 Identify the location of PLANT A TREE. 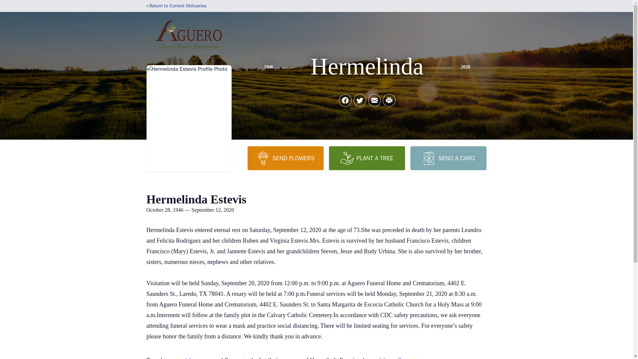
(367, 158).